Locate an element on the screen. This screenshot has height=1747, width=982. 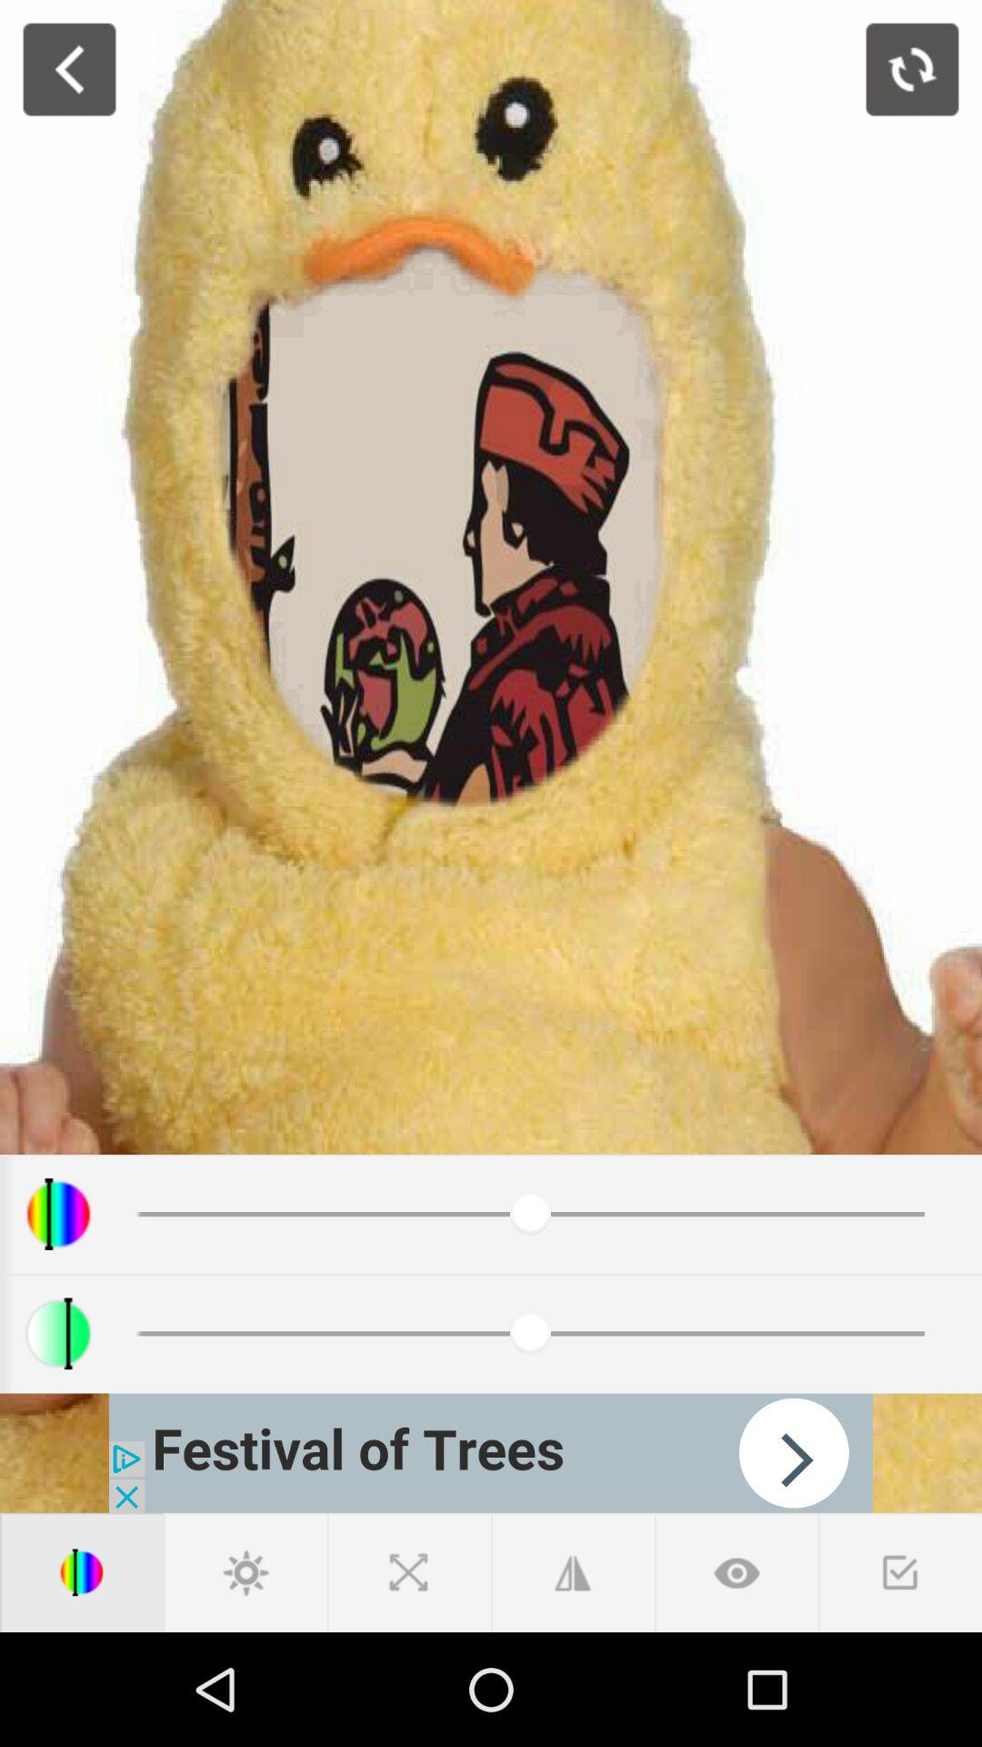
change angle is located at coordinates (573, 1572).